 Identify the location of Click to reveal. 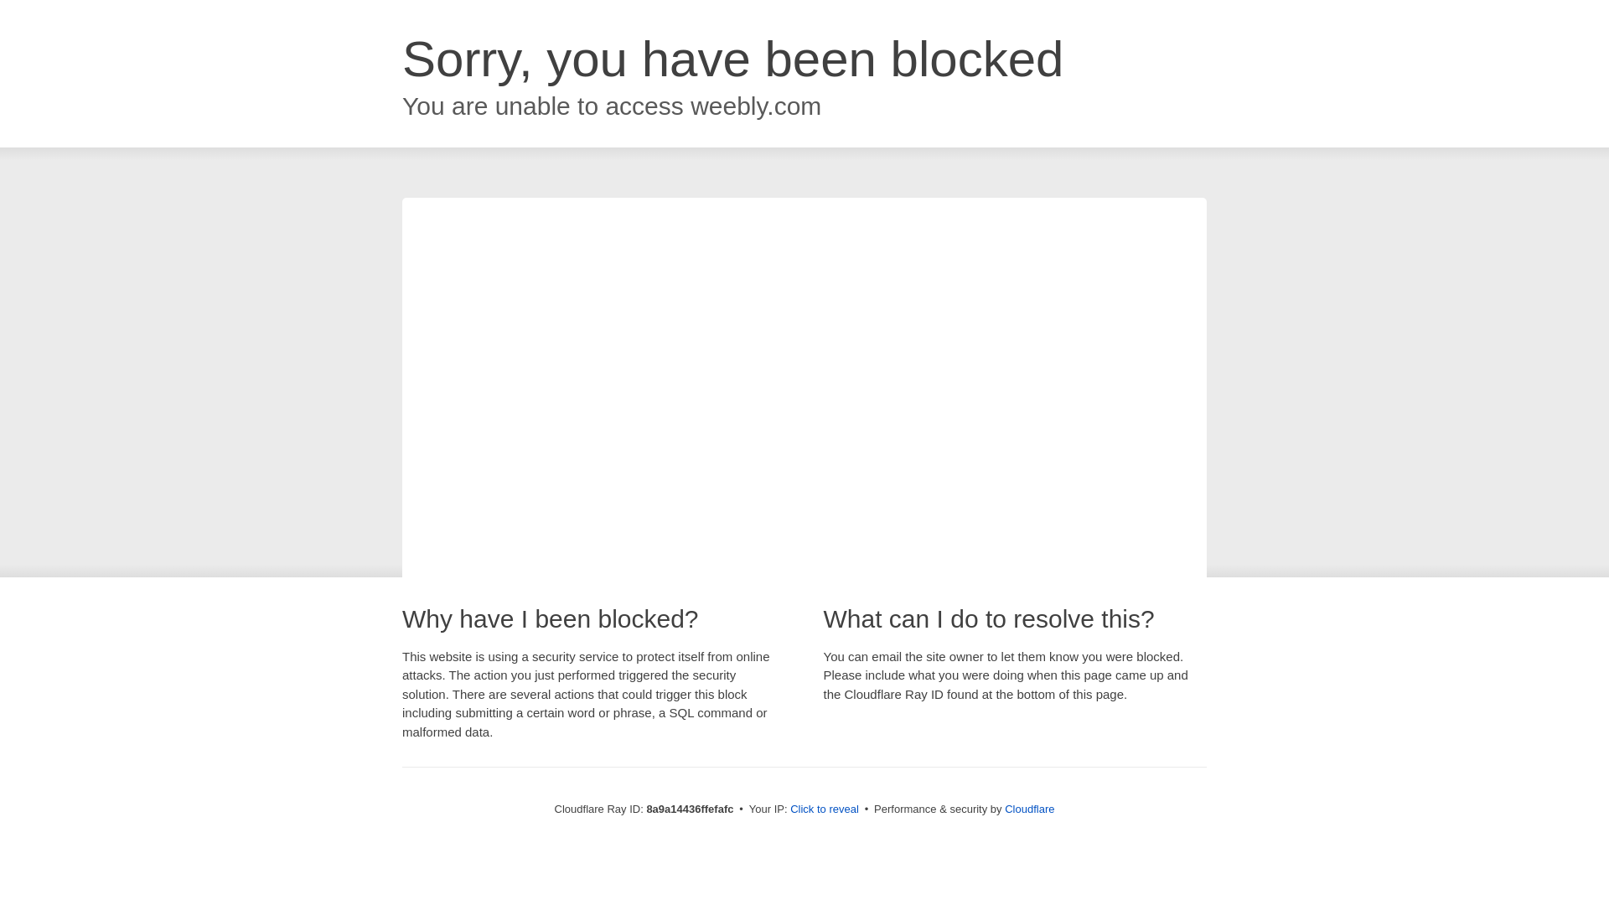
(825, 809).